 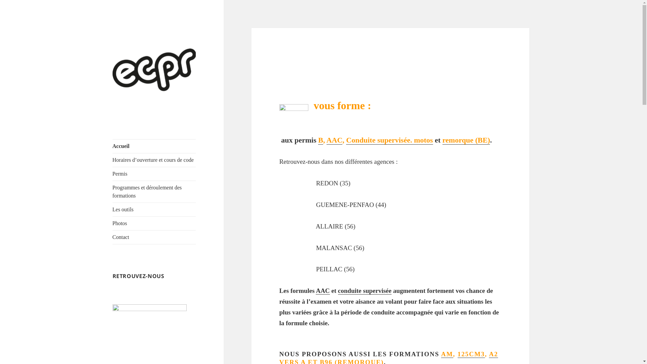 What do you see at coordinates (423, 140) in the screenshot?
I see `motos` at bounding box center [423, 140].